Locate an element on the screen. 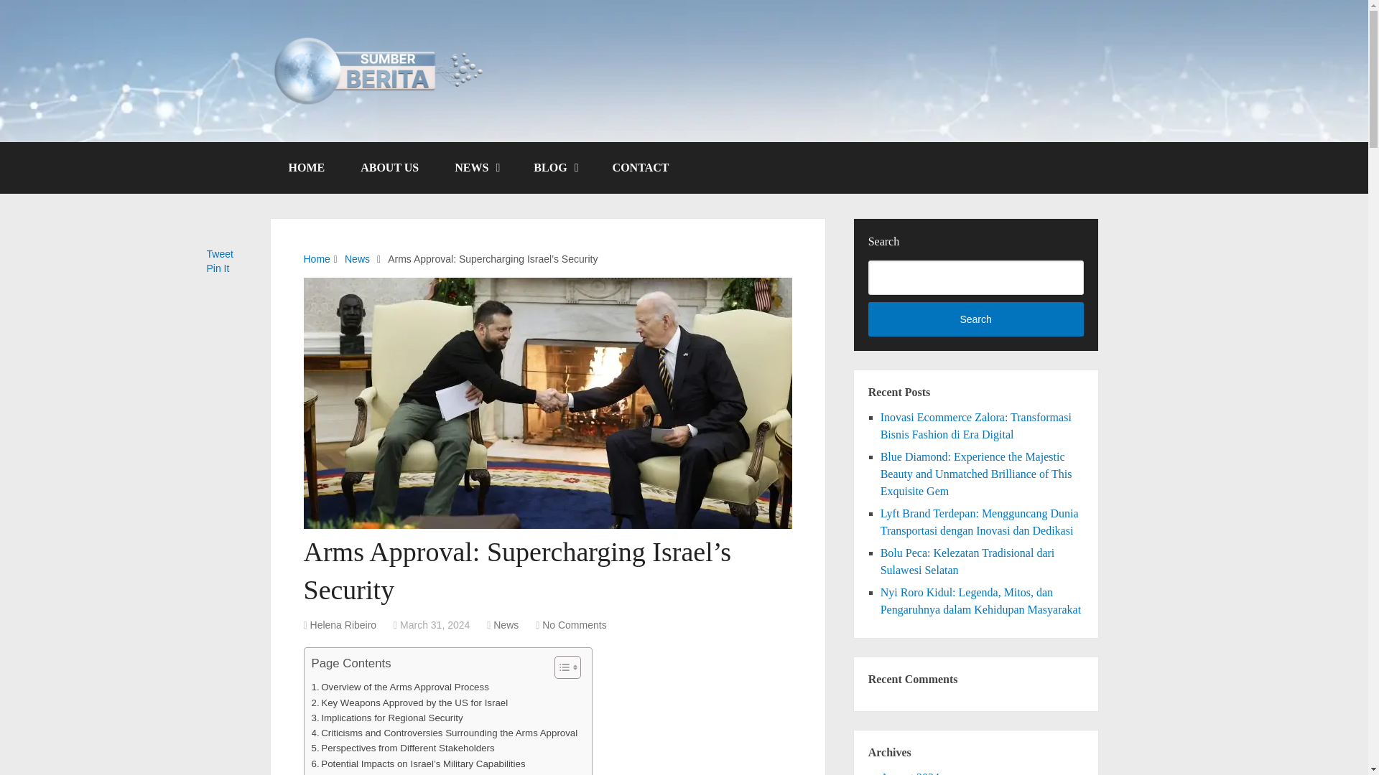 This screenshot has height=775, width=1379. Implications for Regional Security is located at coordinates (387, 718).